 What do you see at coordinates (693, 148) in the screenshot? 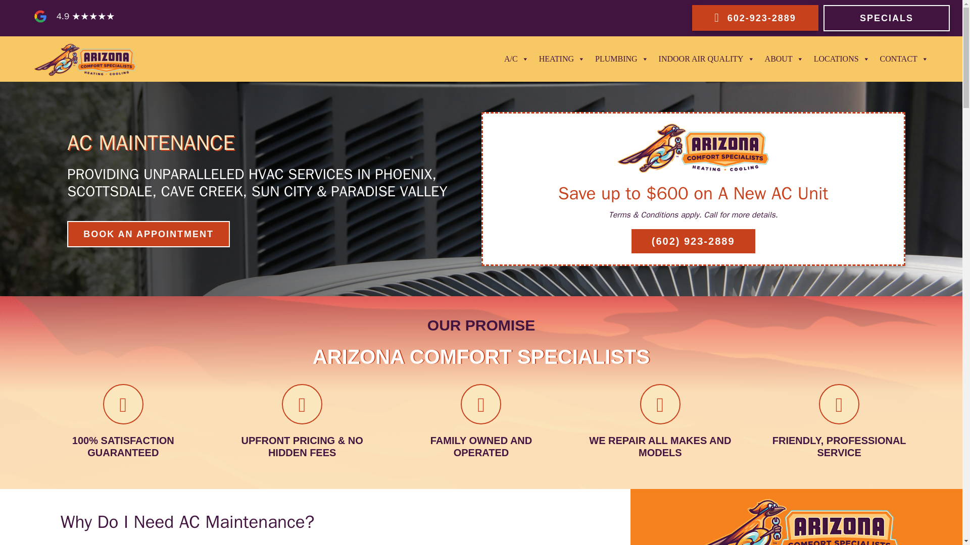
I see `companylogo` at bounding box center [693, 148].